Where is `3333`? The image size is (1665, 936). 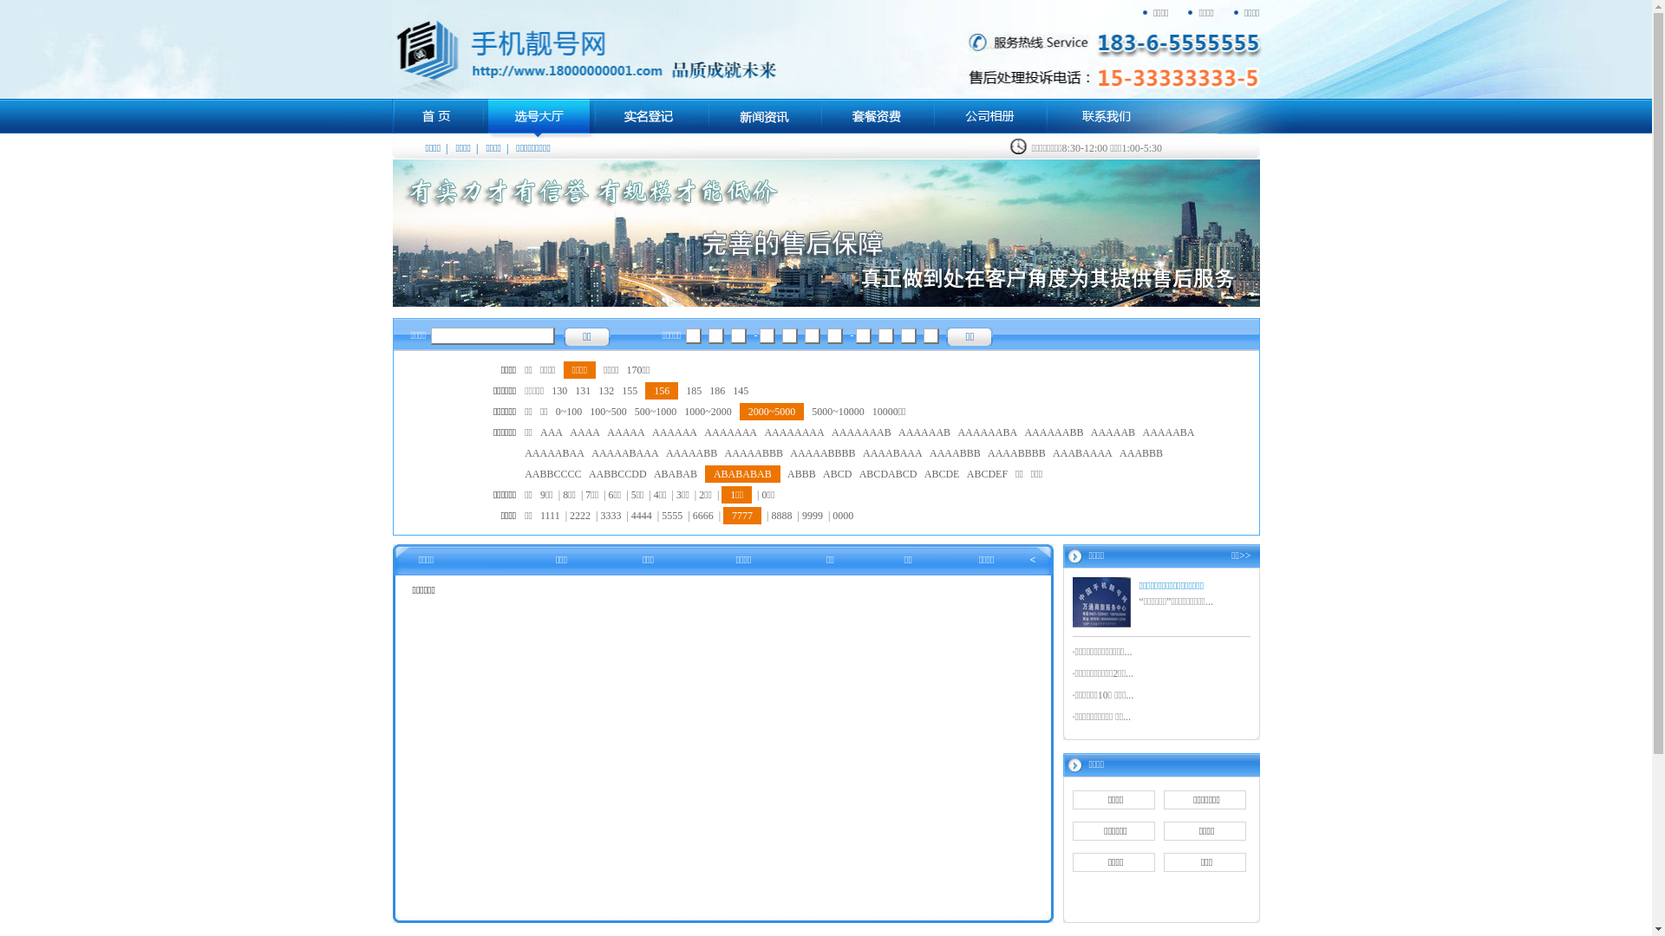
3333 is located at coordinates (610, 516).